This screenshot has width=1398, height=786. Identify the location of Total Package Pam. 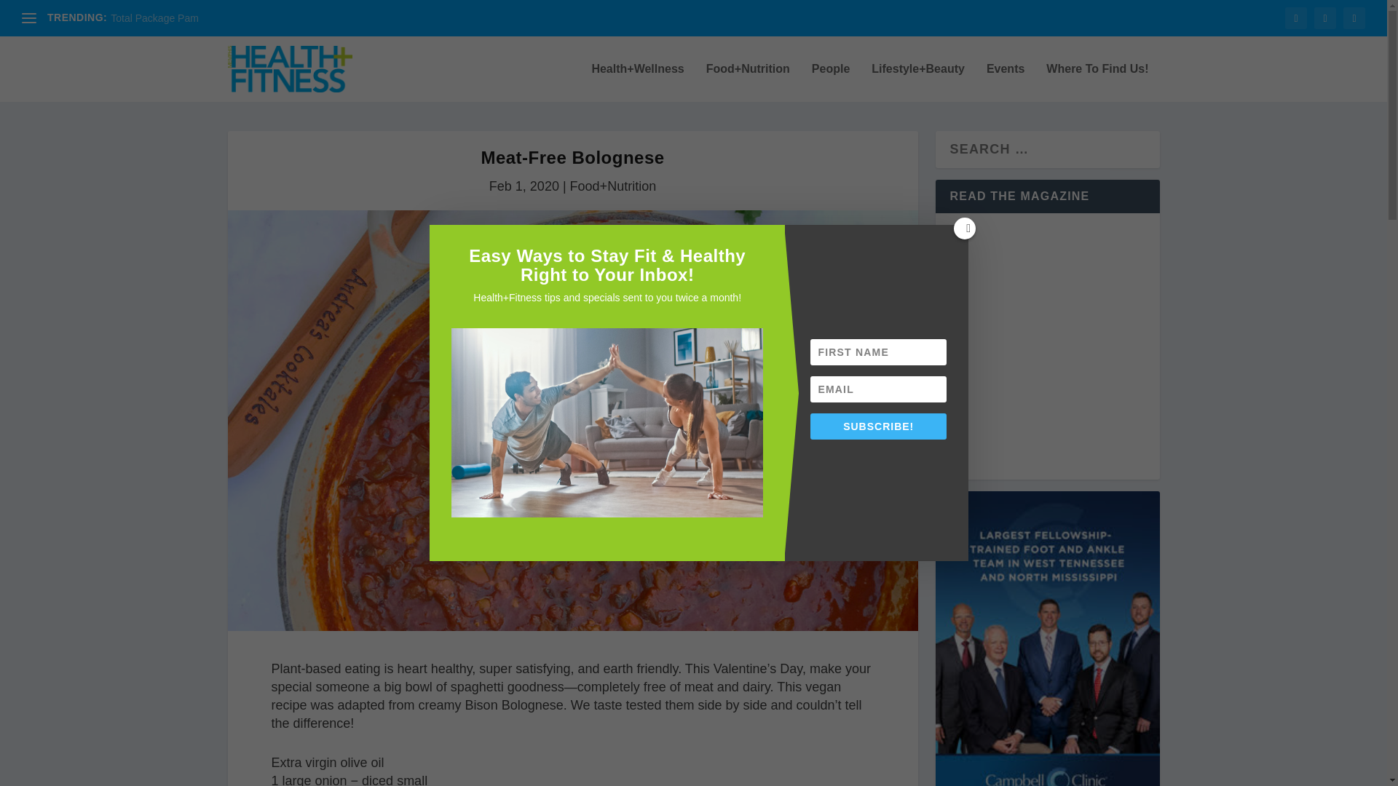
(154, 18).